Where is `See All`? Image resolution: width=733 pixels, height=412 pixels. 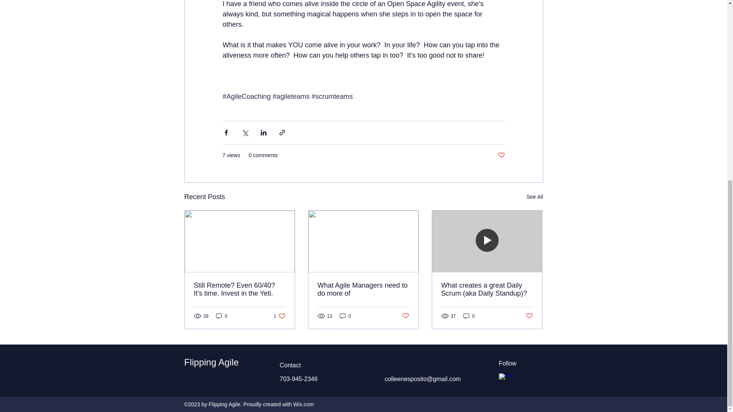
See All is located at coordinates (279, 316).